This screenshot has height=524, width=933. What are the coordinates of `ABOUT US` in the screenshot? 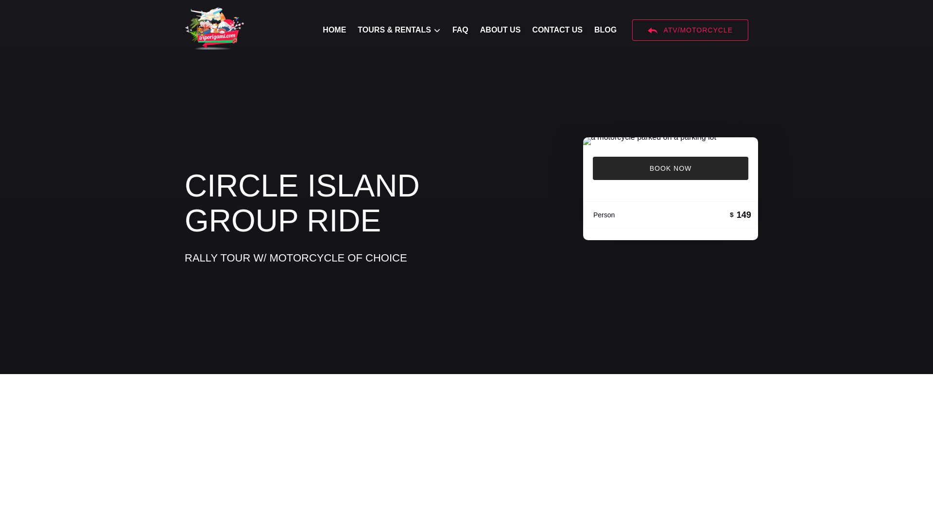 It's located at (501, 30).